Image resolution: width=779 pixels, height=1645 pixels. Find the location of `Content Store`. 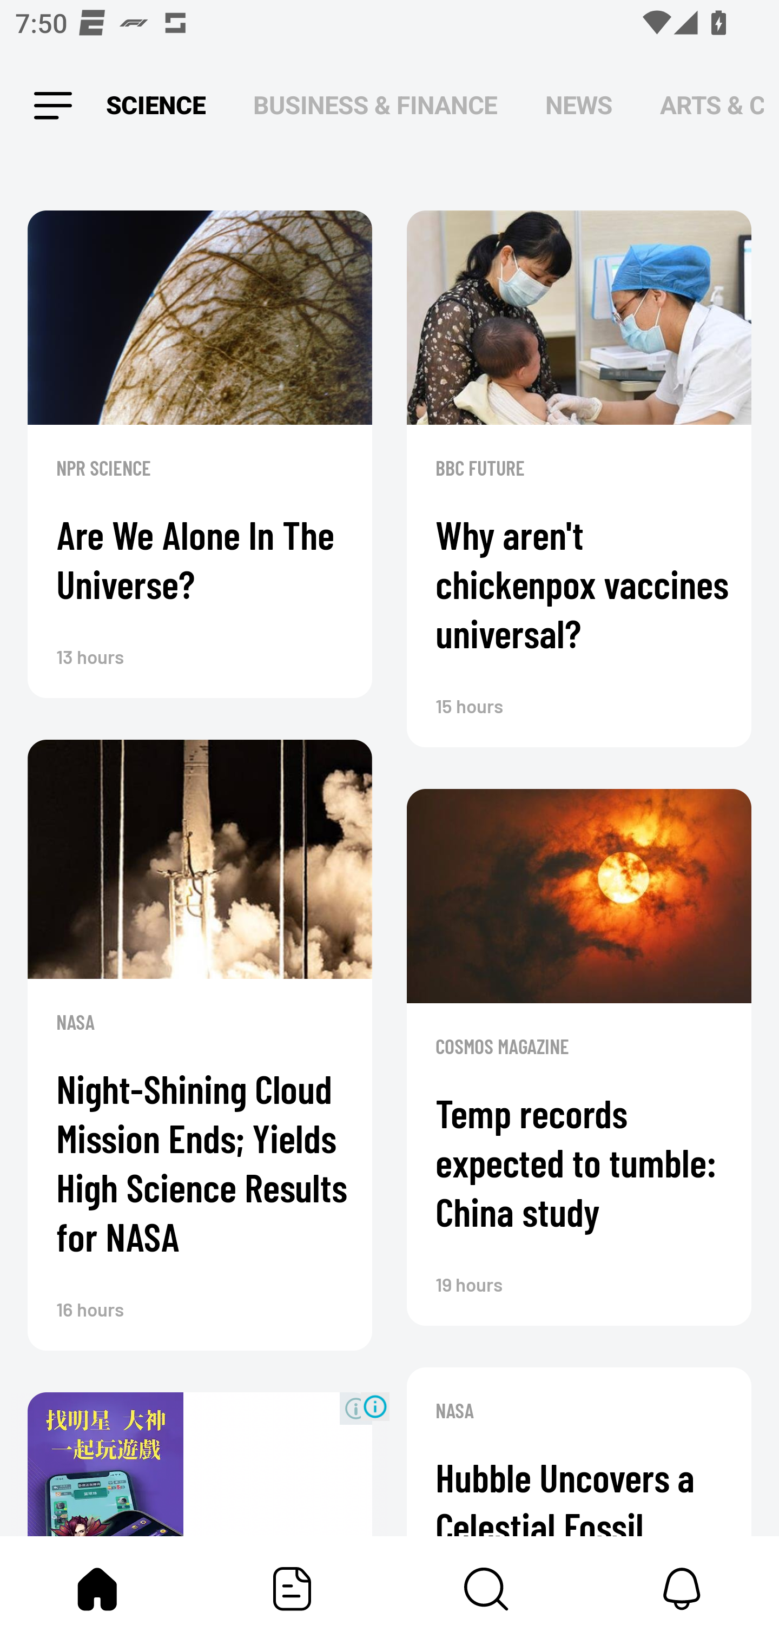

Content Store is located at coordinates (487, 1589).